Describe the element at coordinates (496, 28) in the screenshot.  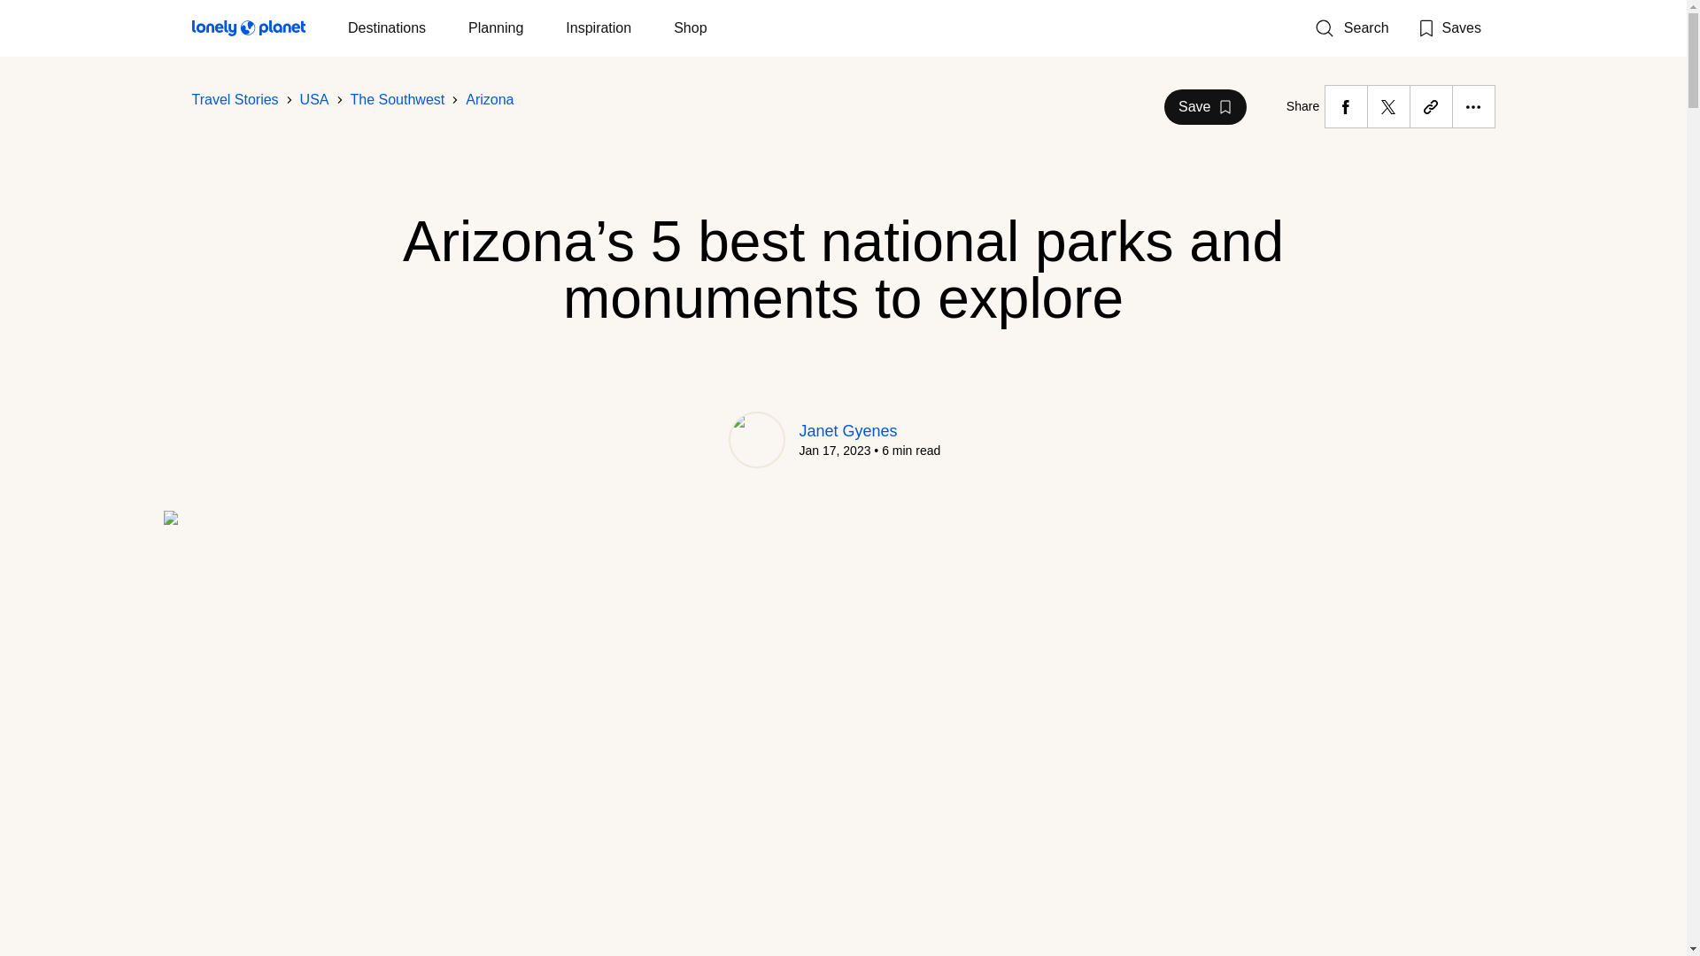
I see `Planning` at that location.